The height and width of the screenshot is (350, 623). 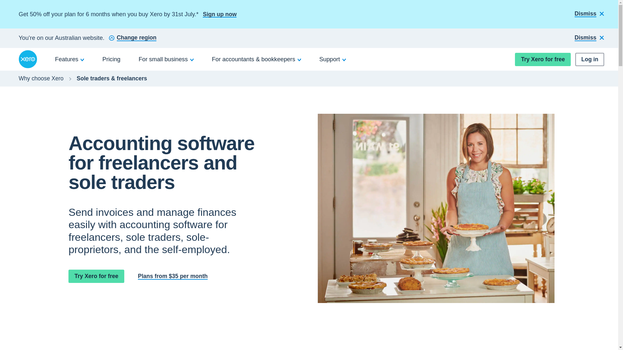 I want to click on Support, so click(x=333, y=59).